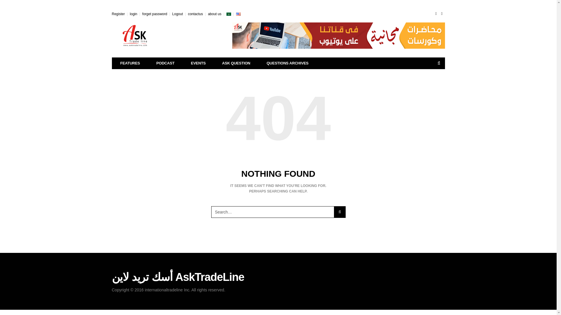 The image size is (561, 315). What do you see at coordinates (177, 14) in the screenshot?
I see `Logout` at bounding box center [177, 14].